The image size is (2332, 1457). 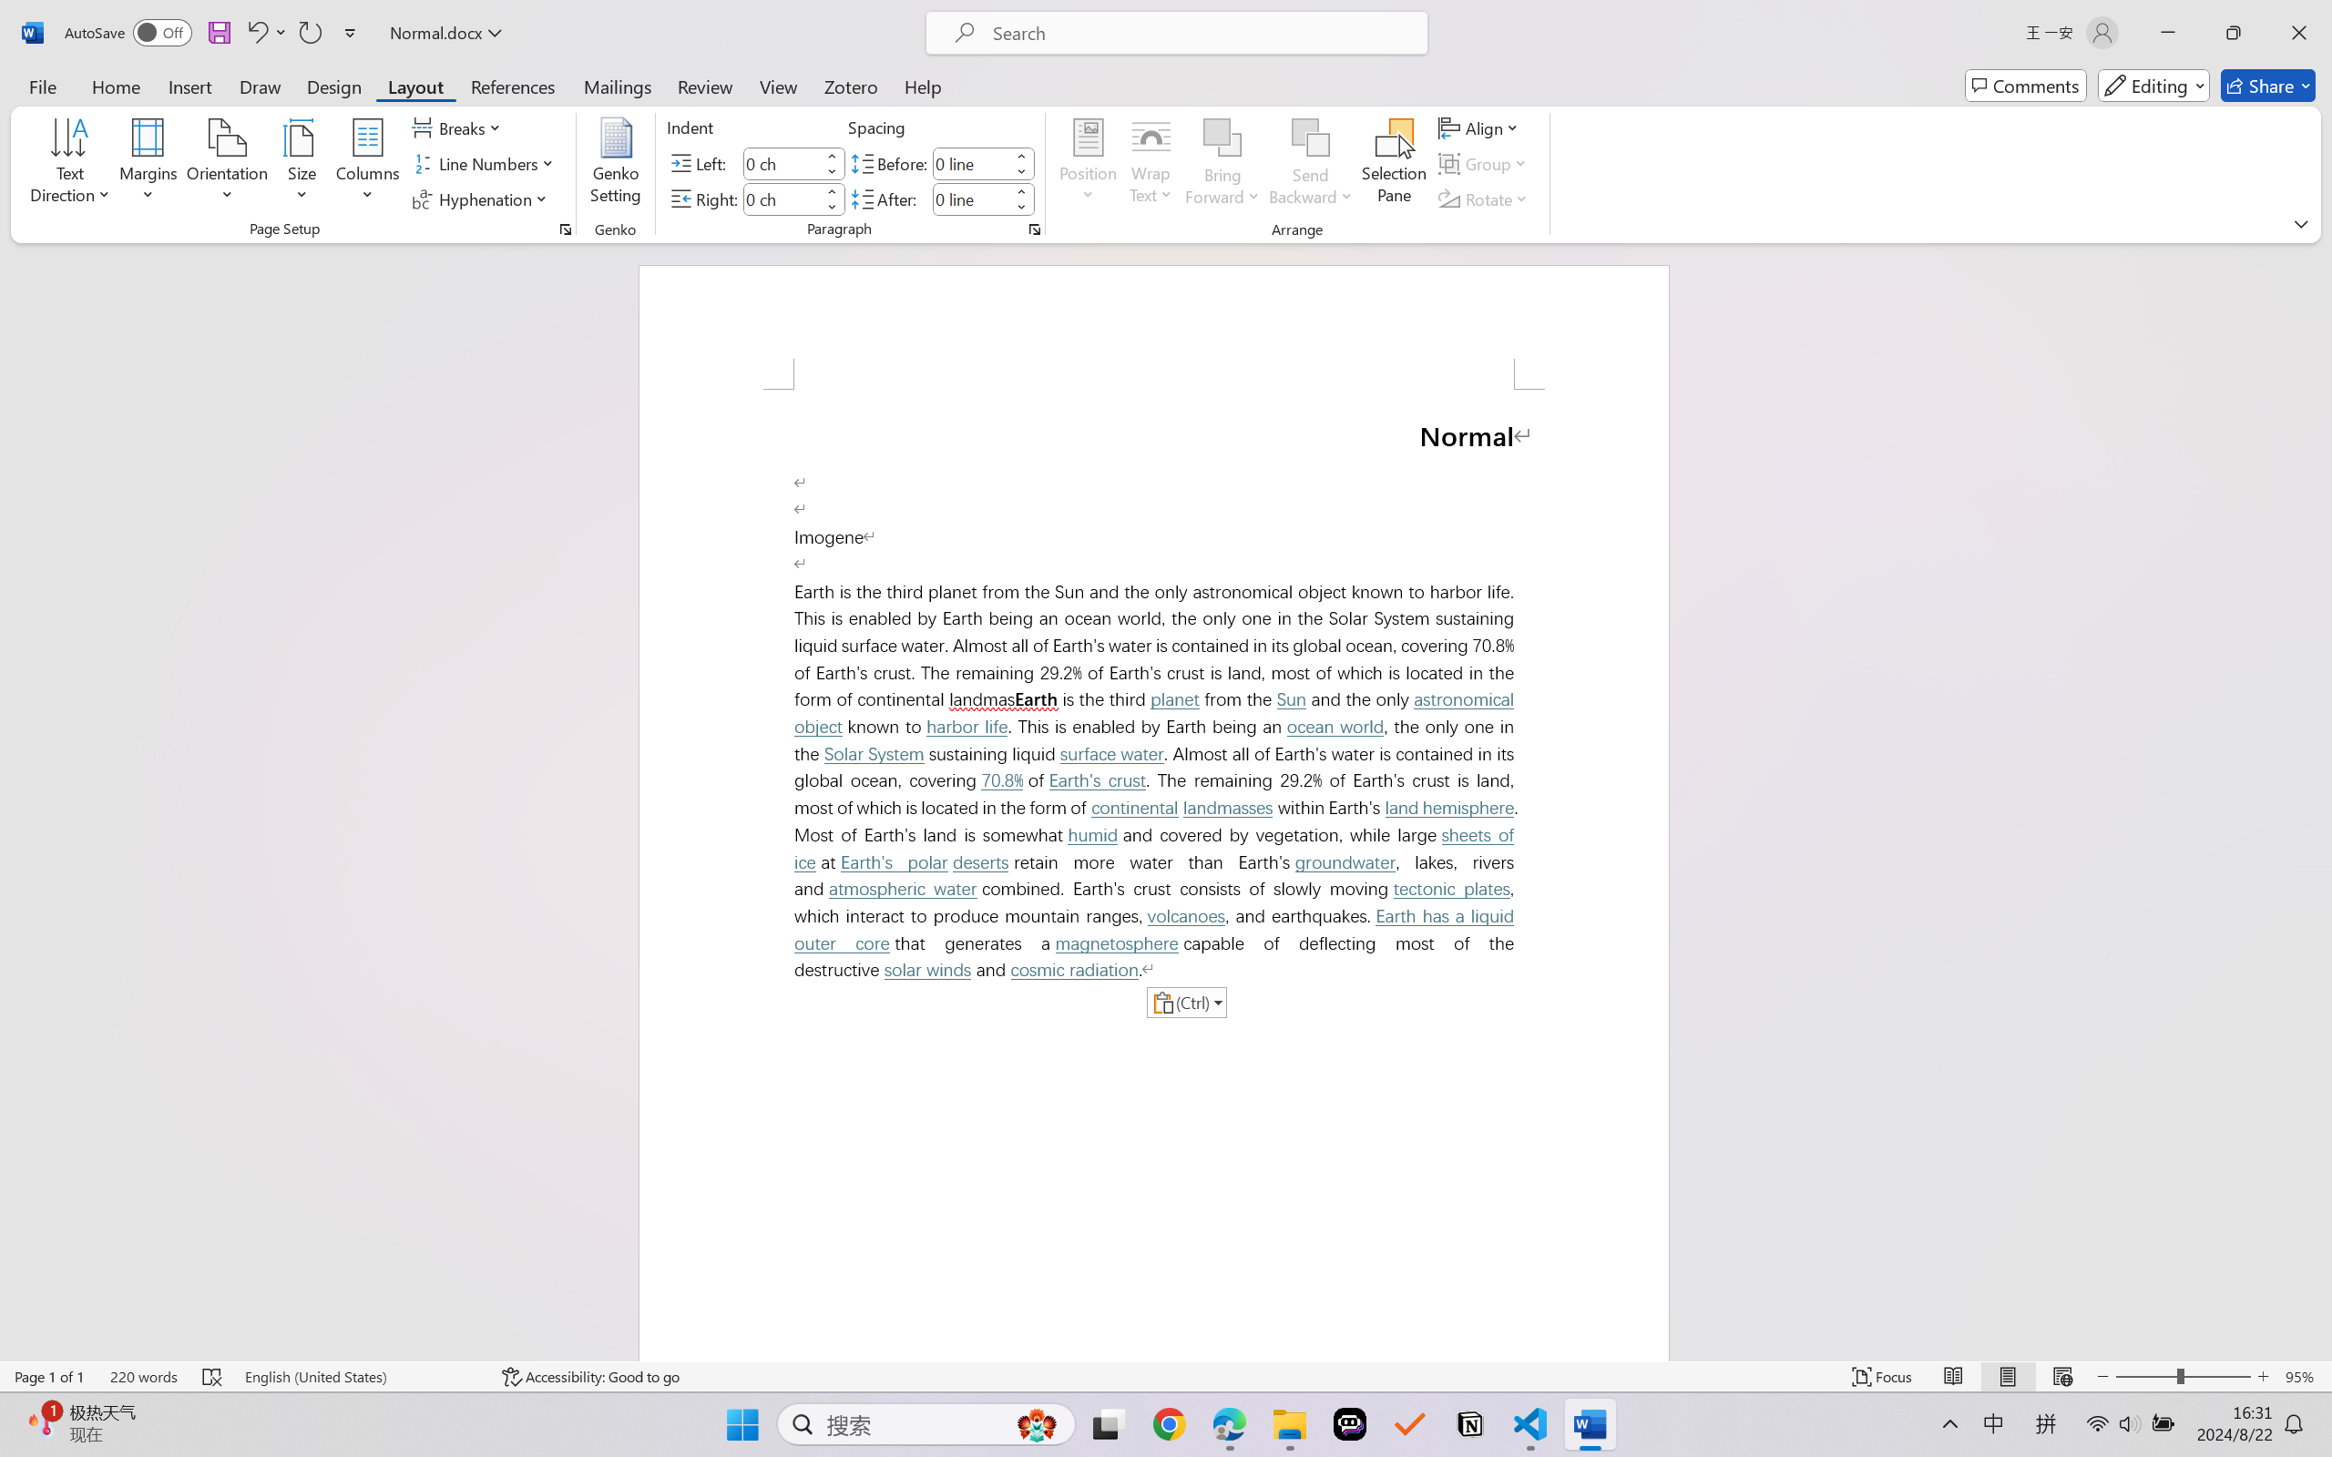 I want to click on Position, so click(x=1088, y=164).